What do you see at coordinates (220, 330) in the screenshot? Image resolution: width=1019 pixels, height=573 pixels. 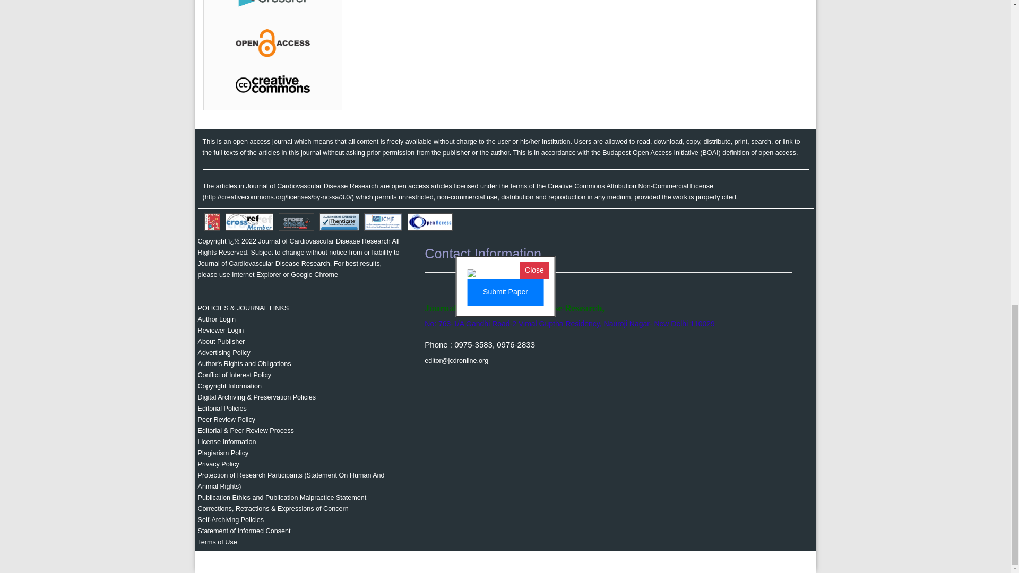 I see `Reviewer Login` at bounding box center [220, 330].